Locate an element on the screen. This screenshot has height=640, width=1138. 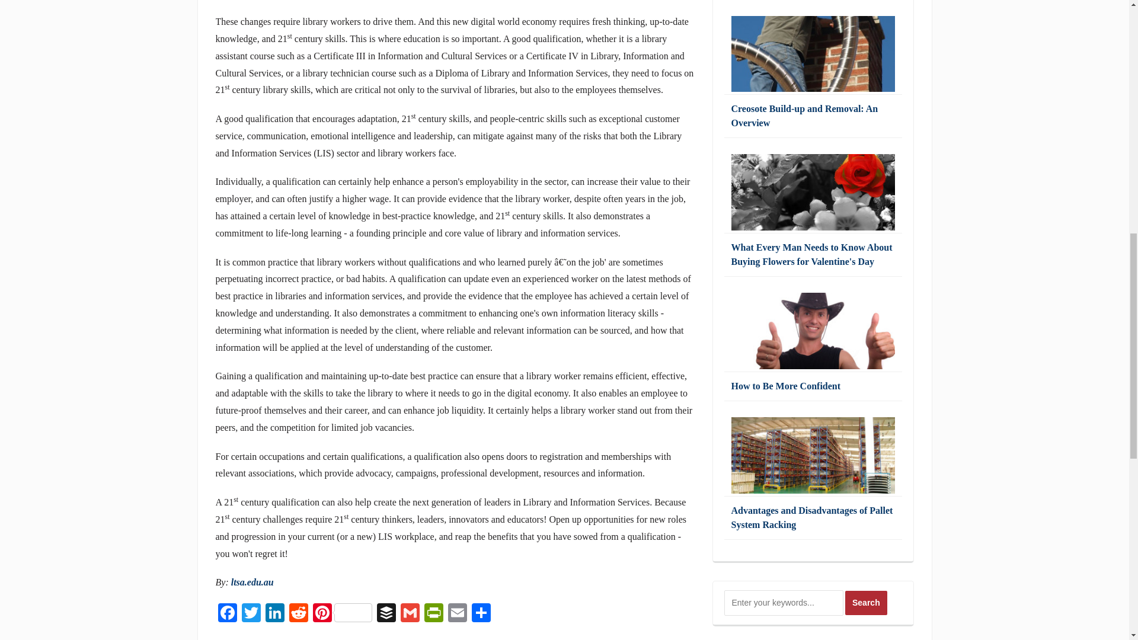
Facebook is located at coordinates (228, 614).